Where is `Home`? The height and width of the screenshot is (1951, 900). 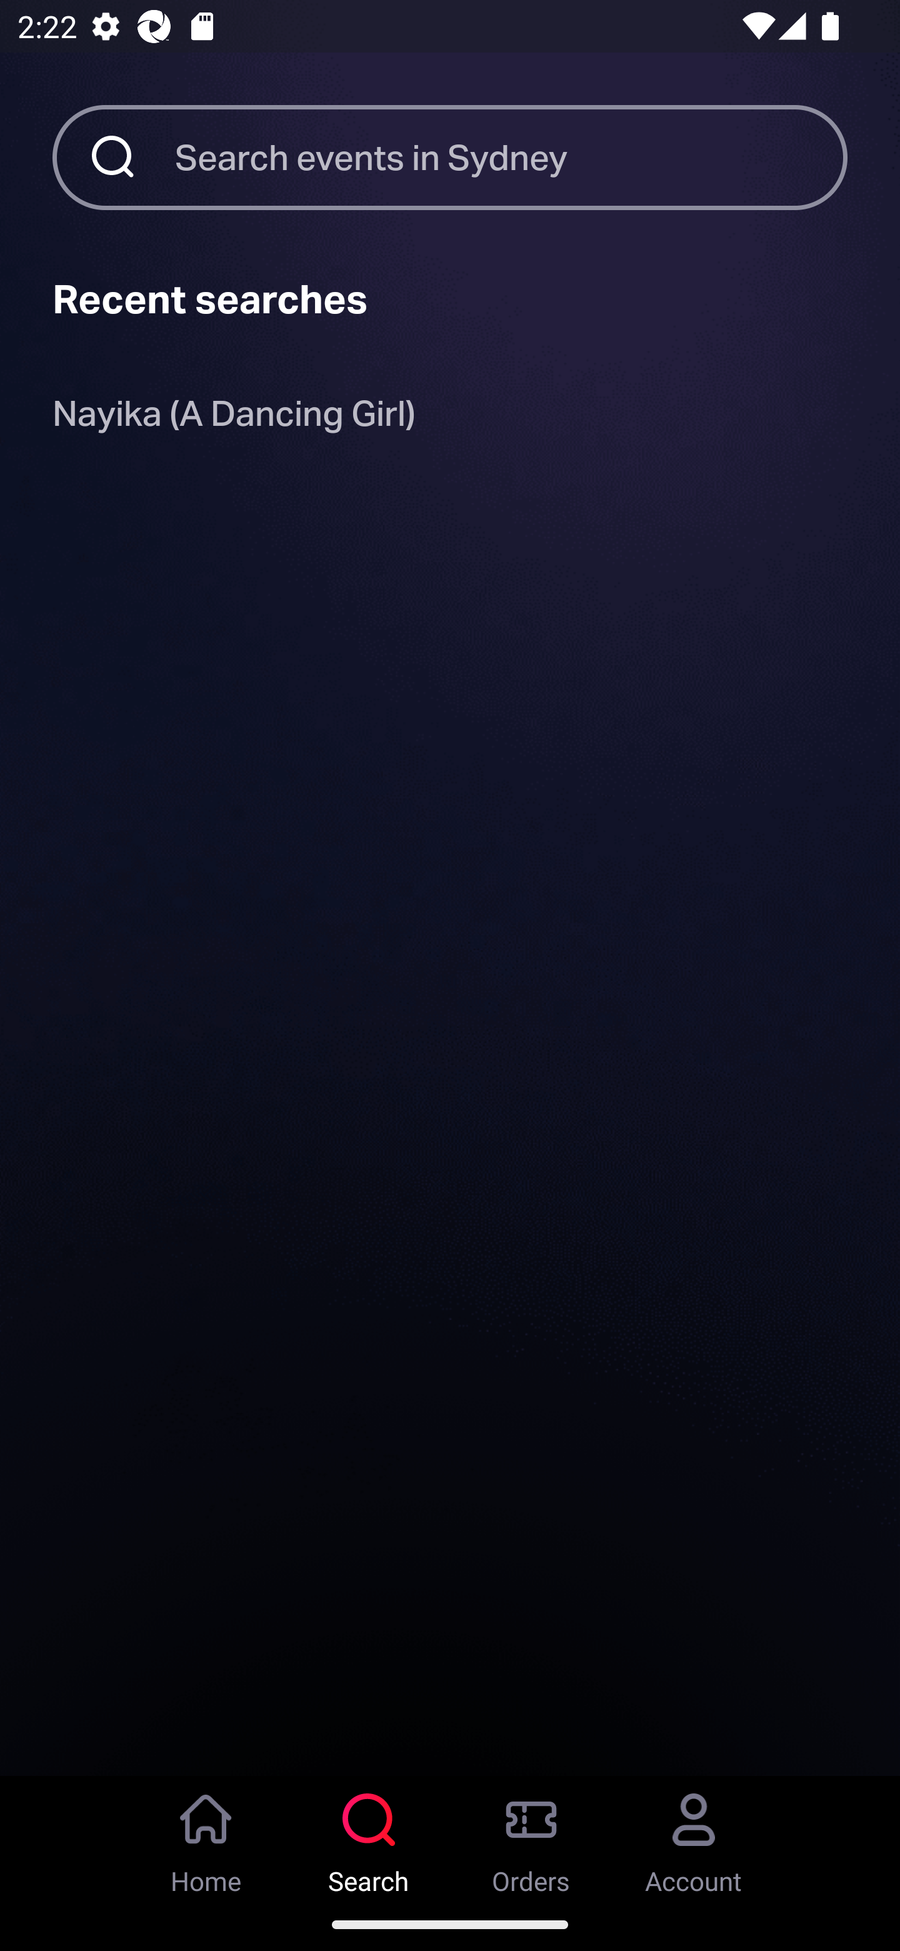 Home is located at coordinates (206, 1837).